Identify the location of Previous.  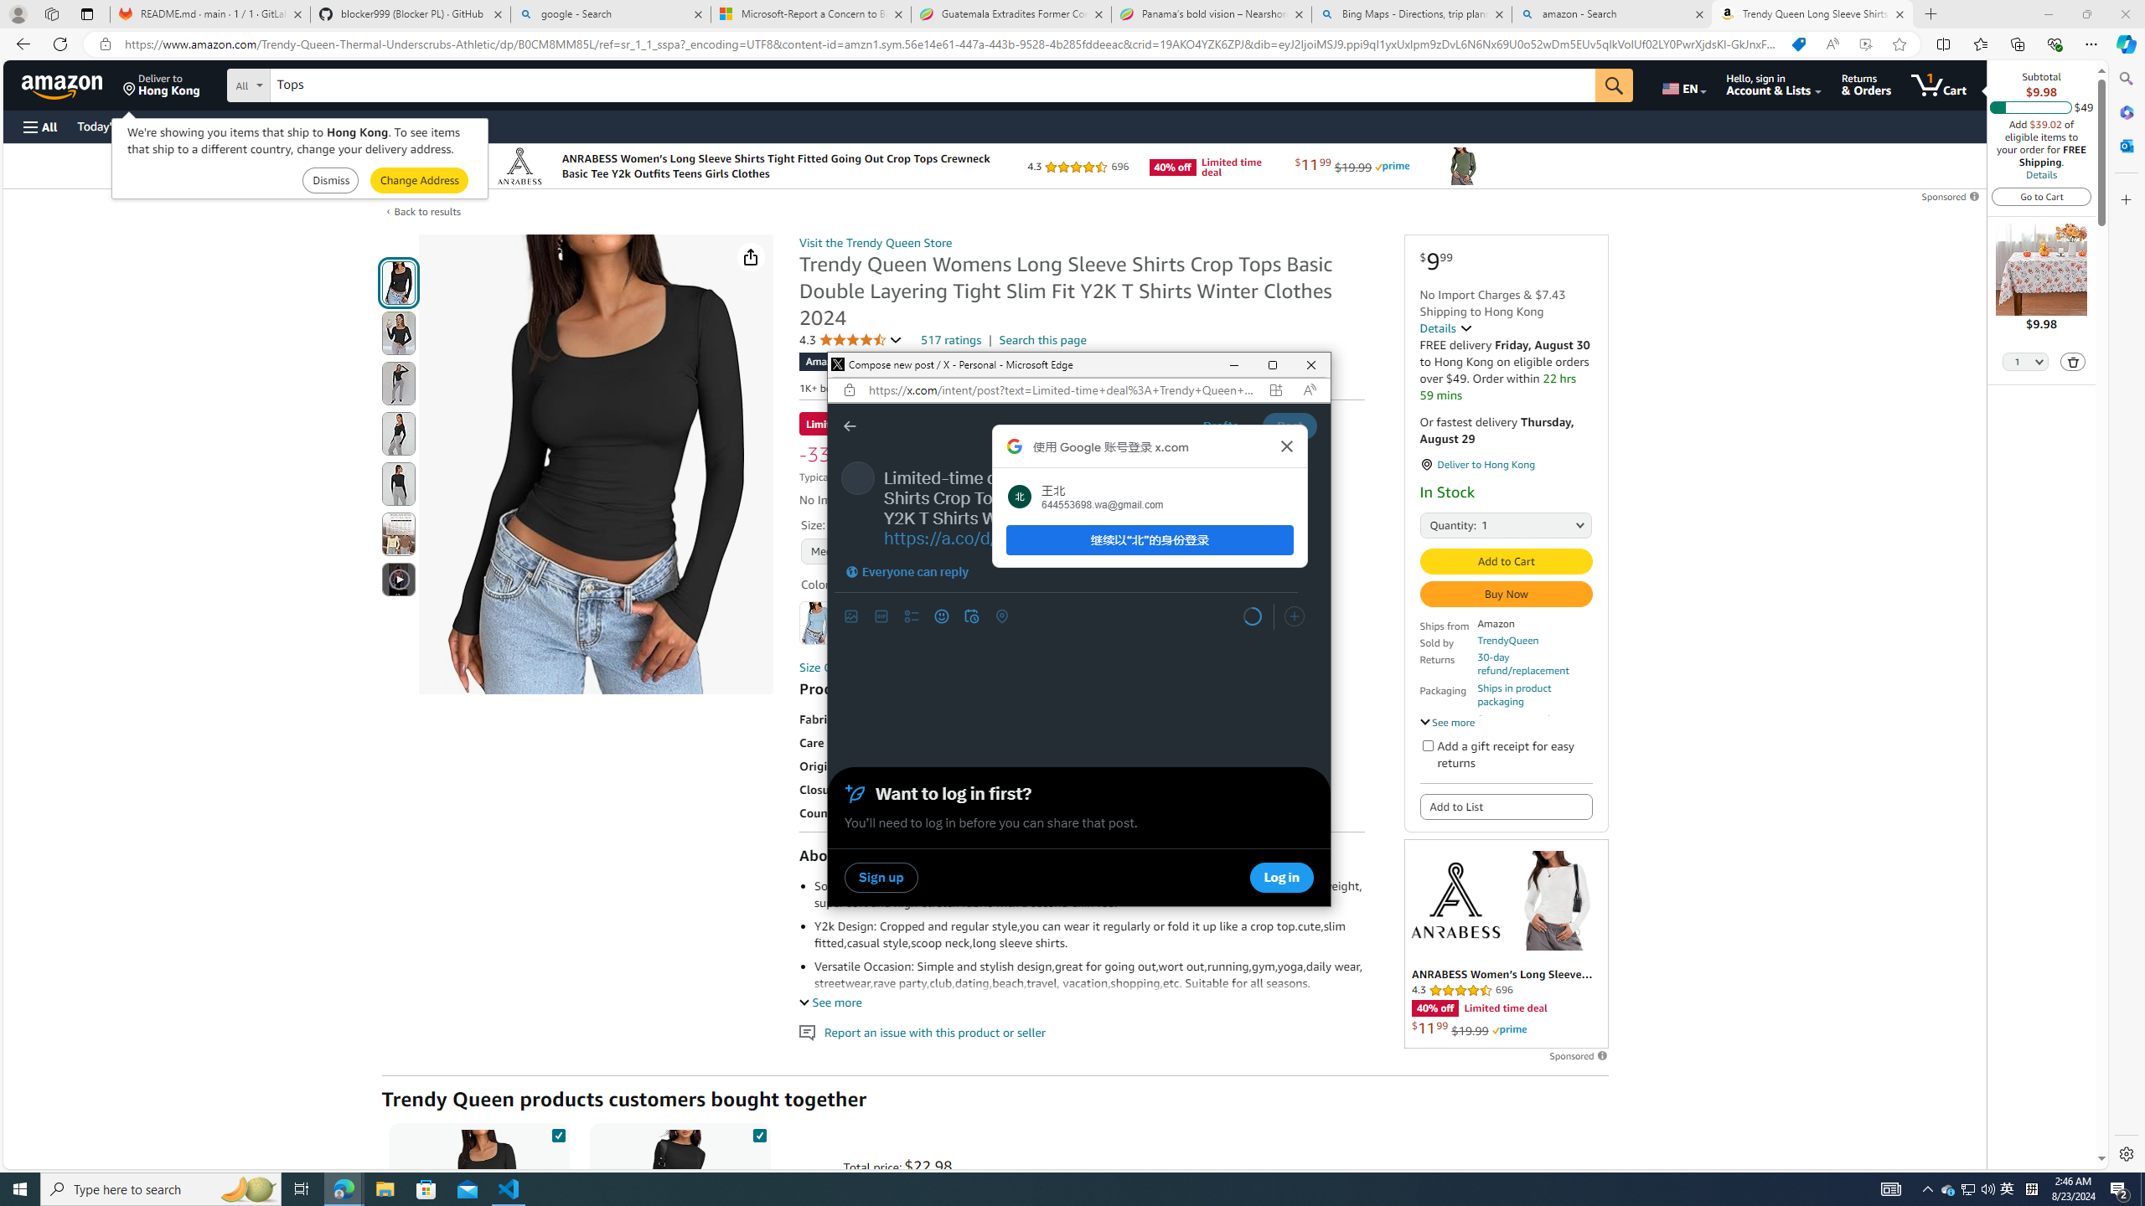
(853, 616).